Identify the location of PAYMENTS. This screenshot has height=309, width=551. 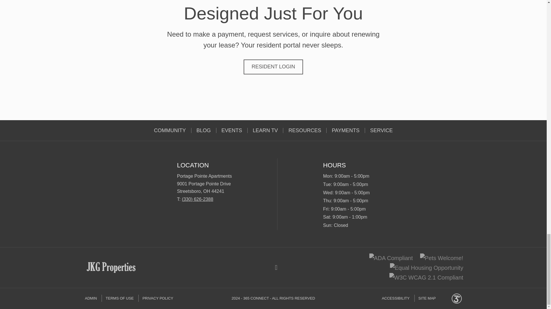
(346, 130).